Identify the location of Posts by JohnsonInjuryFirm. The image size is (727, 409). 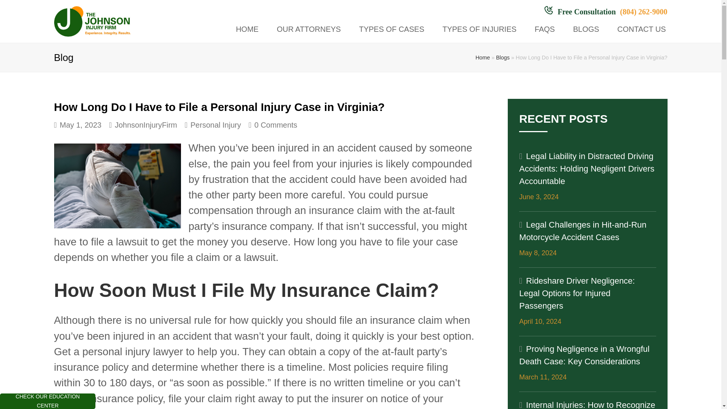
(146, 125).